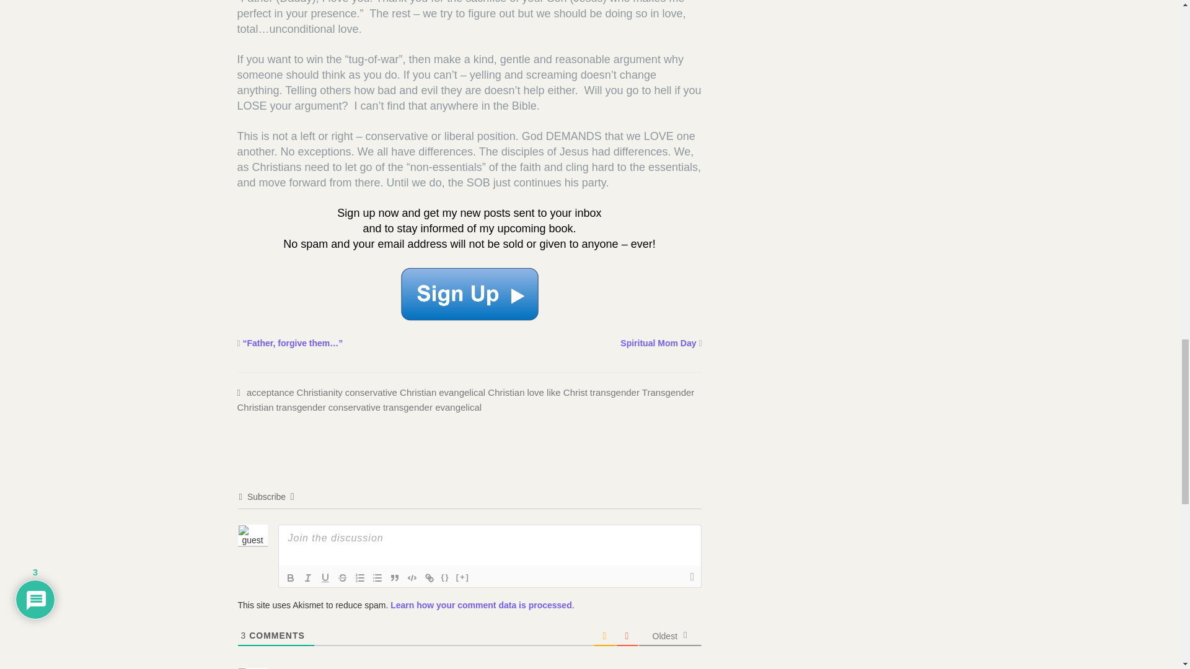 This screenshot has height=669, width=1190. I want to click on acceptance, so click(270, 392).